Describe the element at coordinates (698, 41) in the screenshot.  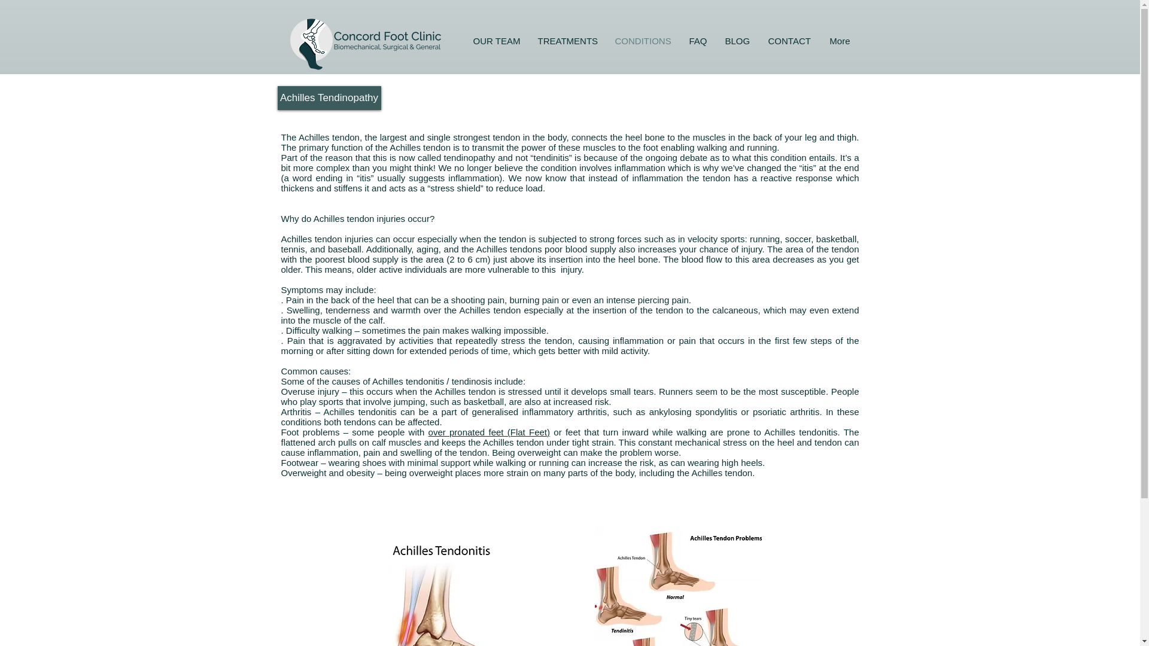
I see `FAQ` at that location.